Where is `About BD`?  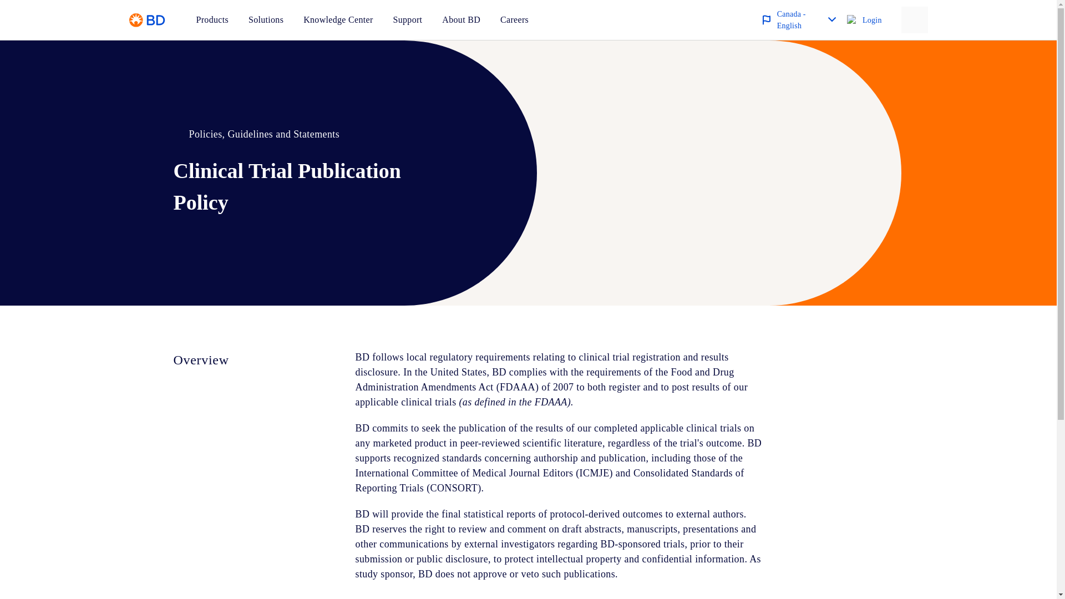 About BD is located at coordinates (460, 19).